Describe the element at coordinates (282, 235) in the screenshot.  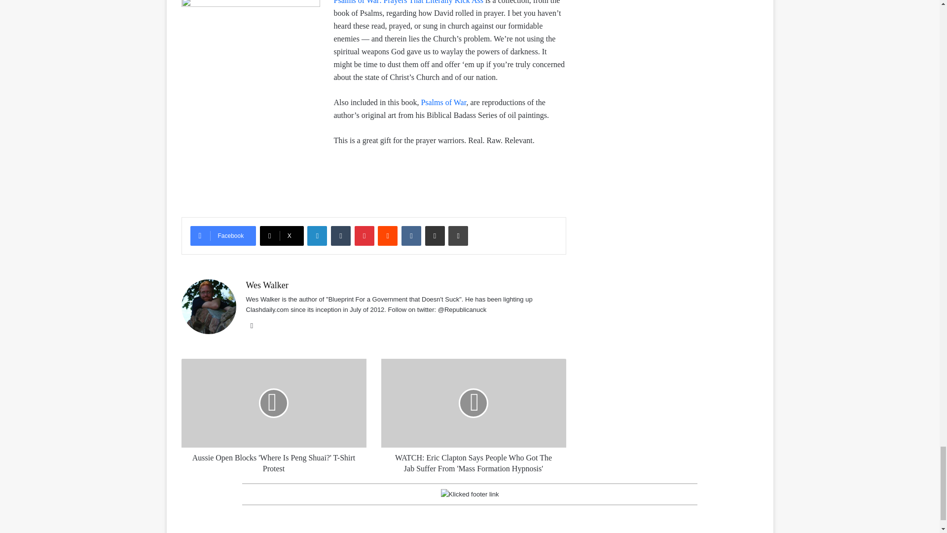
I see `X` at that location.